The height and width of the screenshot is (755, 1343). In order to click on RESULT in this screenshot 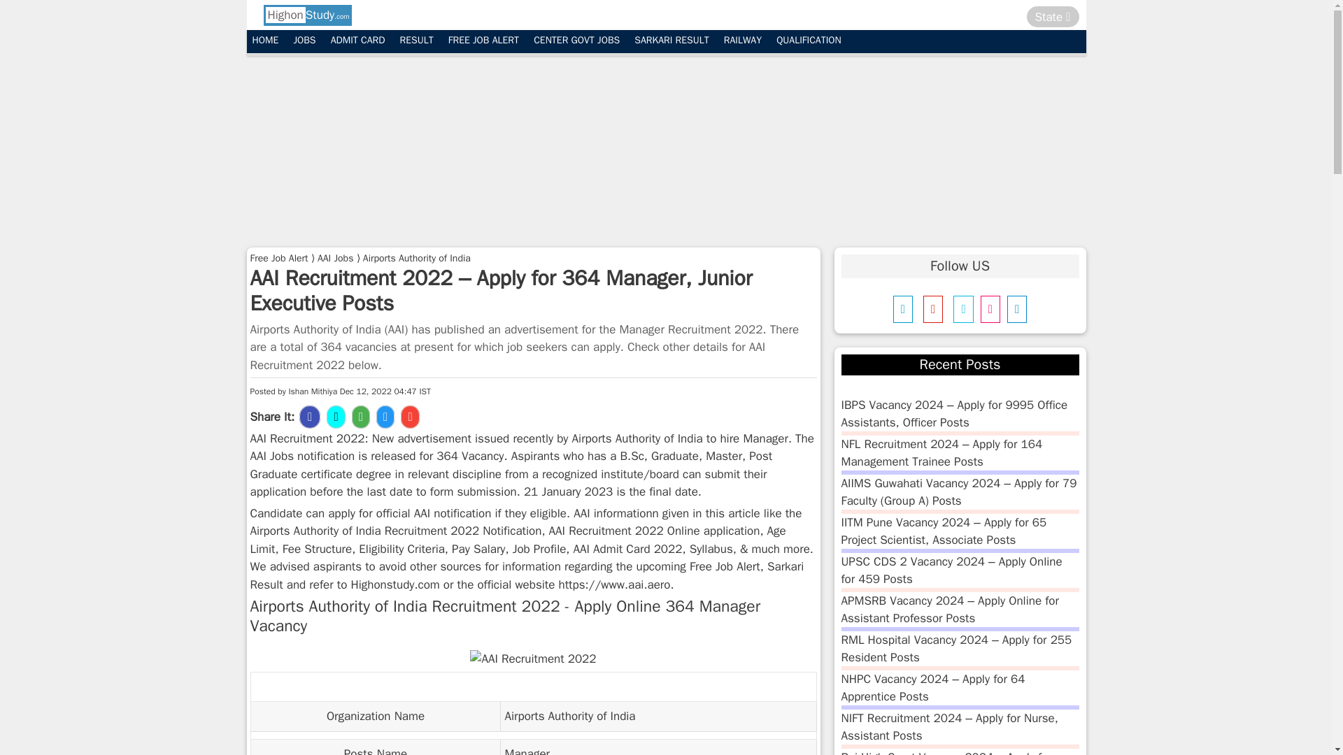, I will do `click(417, 41)`.